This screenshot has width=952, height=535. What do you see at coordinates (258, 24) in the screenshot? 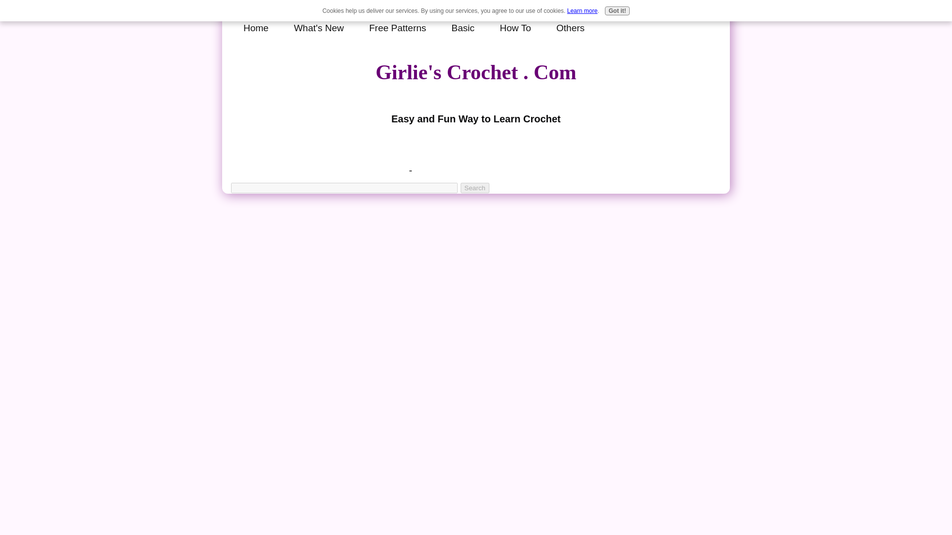
I see `Home` at bounding box center [258, 24].